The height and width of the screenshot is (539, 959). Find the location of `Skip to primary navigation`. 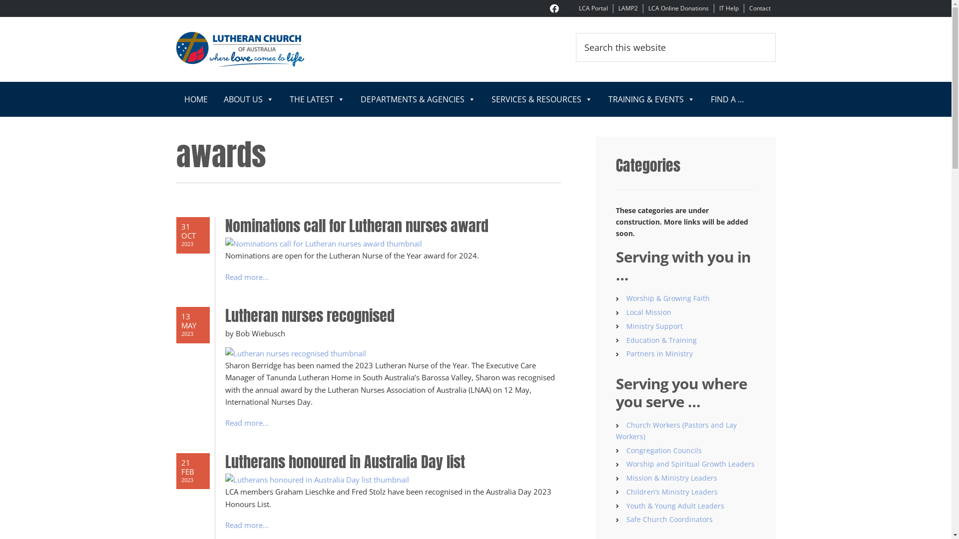

Skip to primary navigation is located at coordinates (0, 0).